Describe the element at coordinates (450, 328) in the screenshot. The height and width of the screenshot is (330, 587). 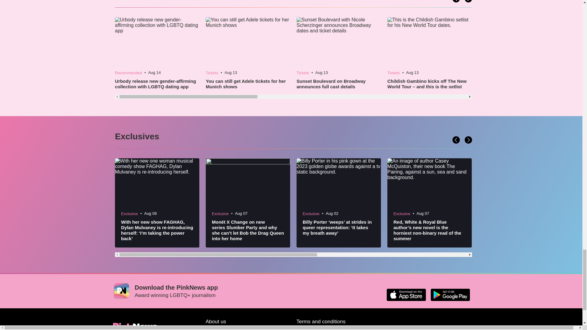
I see `Follow PinkNews on Instagram` at that location.